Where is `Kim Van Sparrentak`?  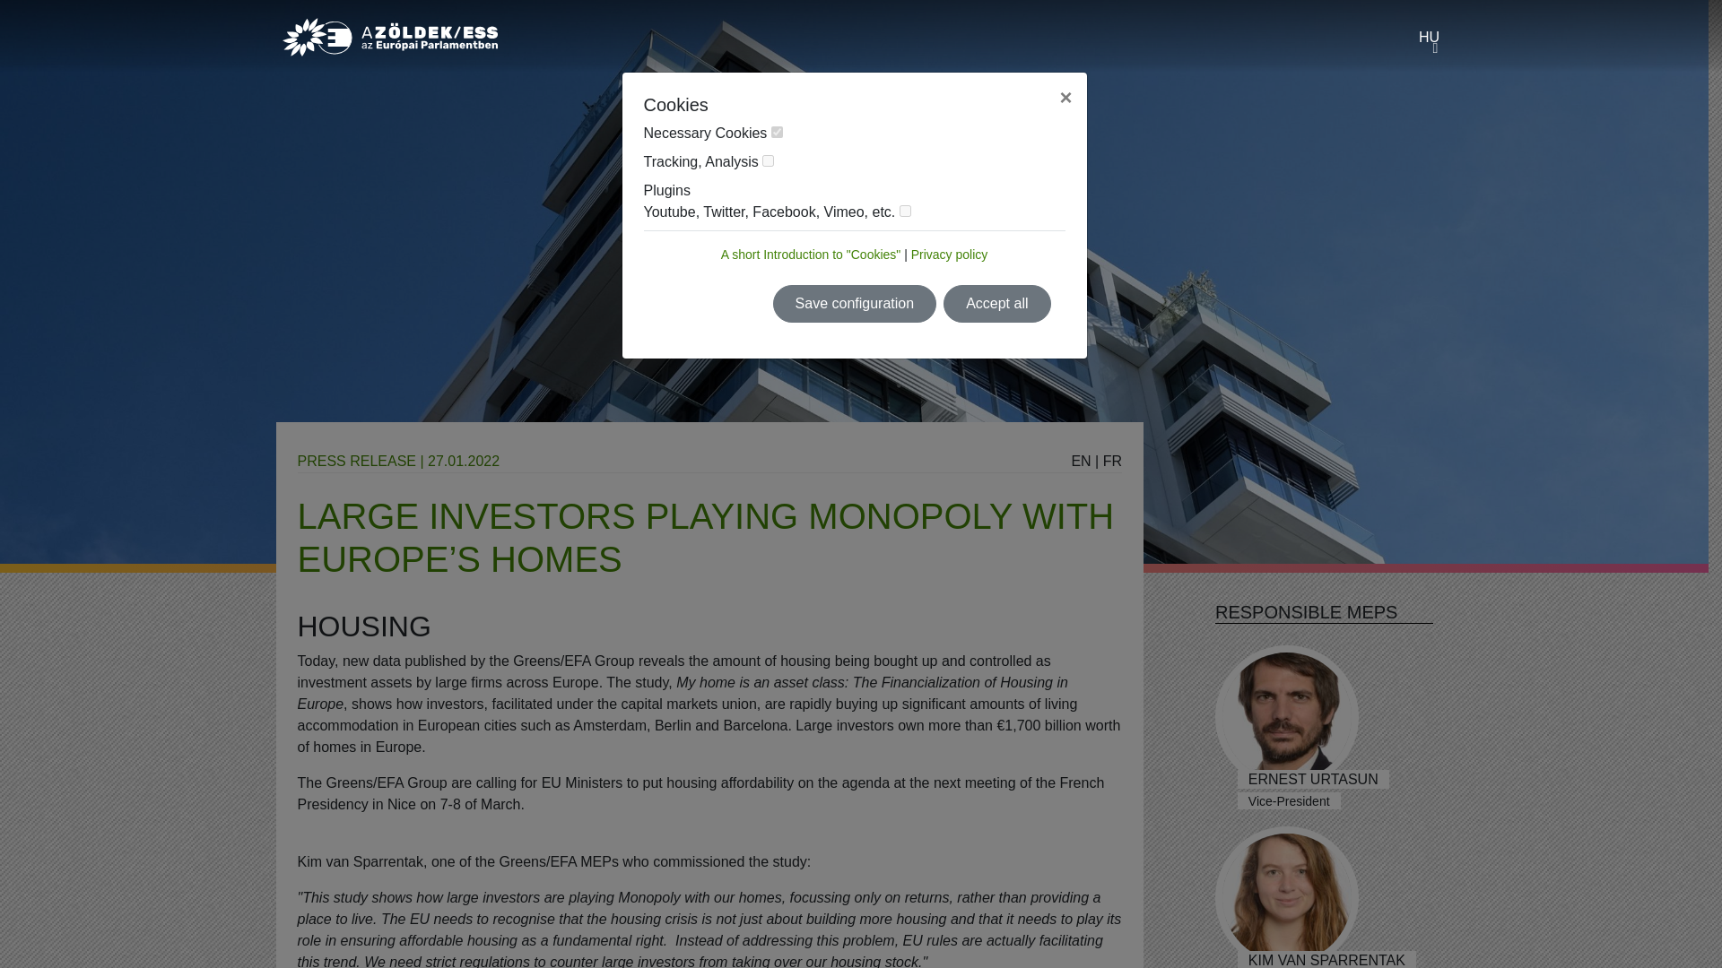
Kim Van Sparrentak is located at coordinates (1286, 897).